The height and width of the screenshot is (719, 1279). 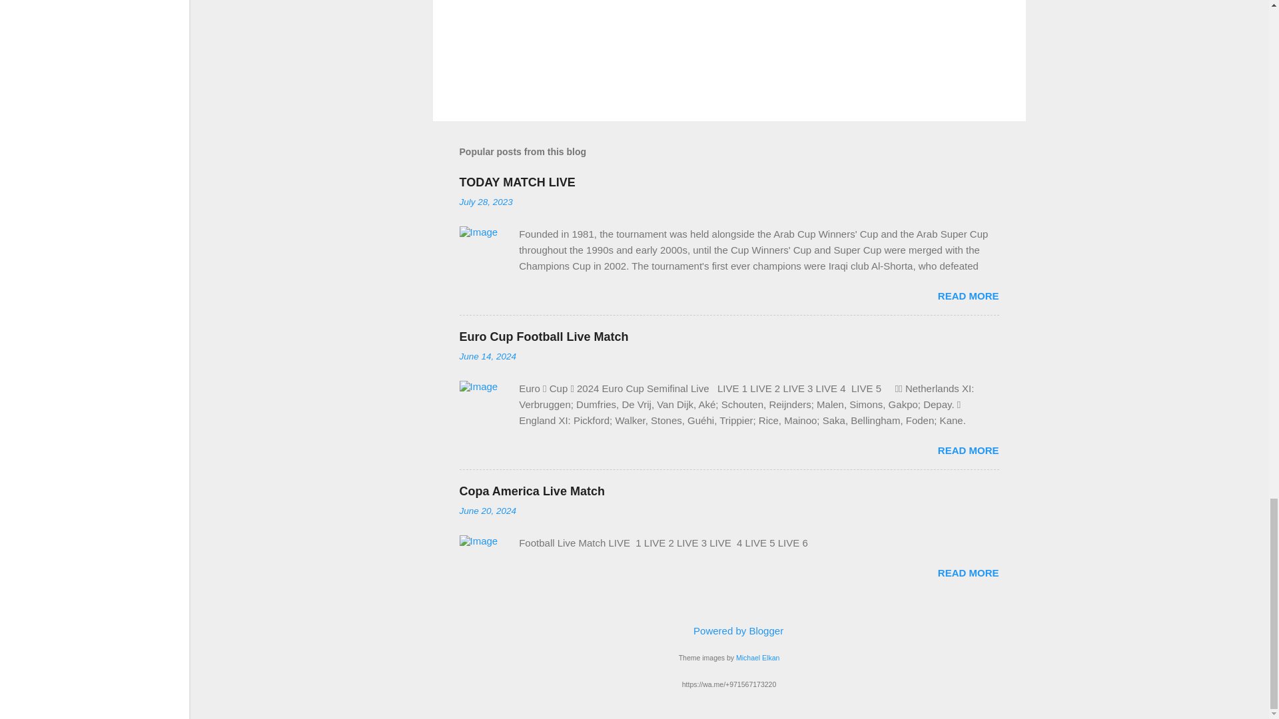 I want to click on Powered by Blogger, so click(x=729, y=630).